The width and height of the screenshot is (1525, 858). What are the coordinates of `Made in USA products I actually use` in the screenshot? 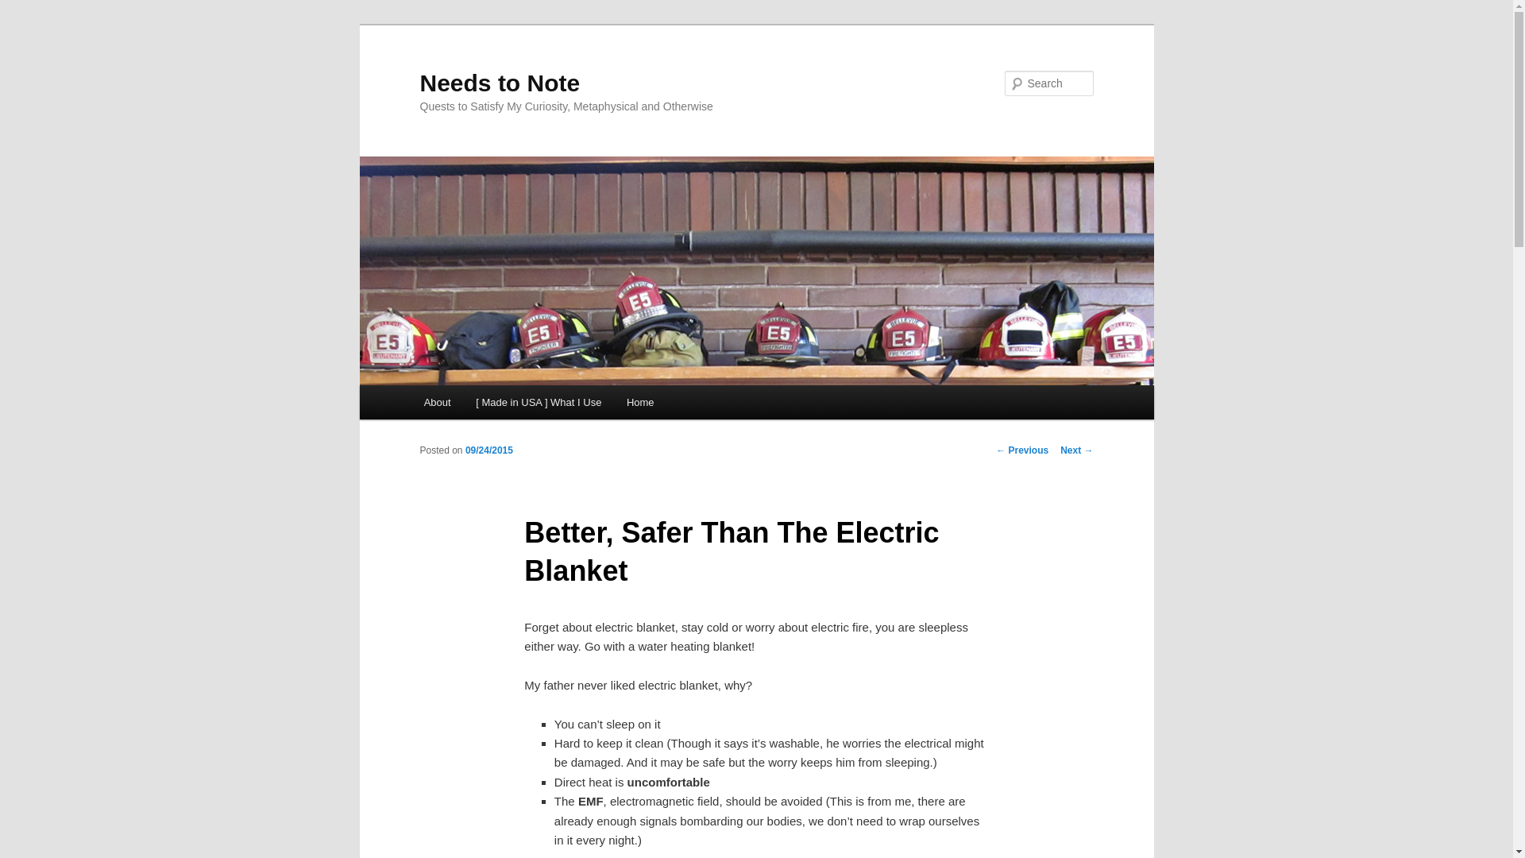 It's located at (539, 402).